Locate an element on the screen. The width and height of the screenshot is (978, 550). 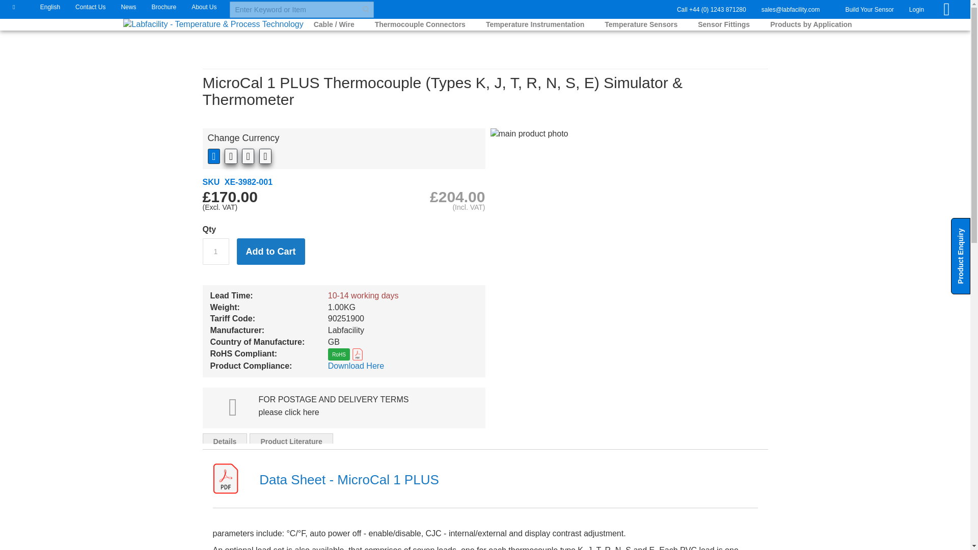
Login is located at coordinates (916, 9).